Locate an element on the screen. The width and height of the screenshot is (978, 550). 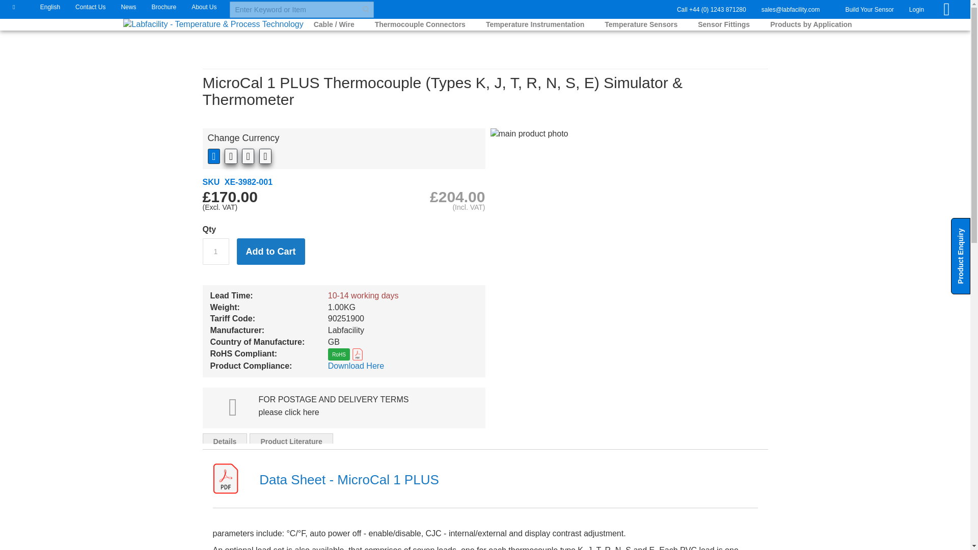
Login is located at coordinates (916, 9).